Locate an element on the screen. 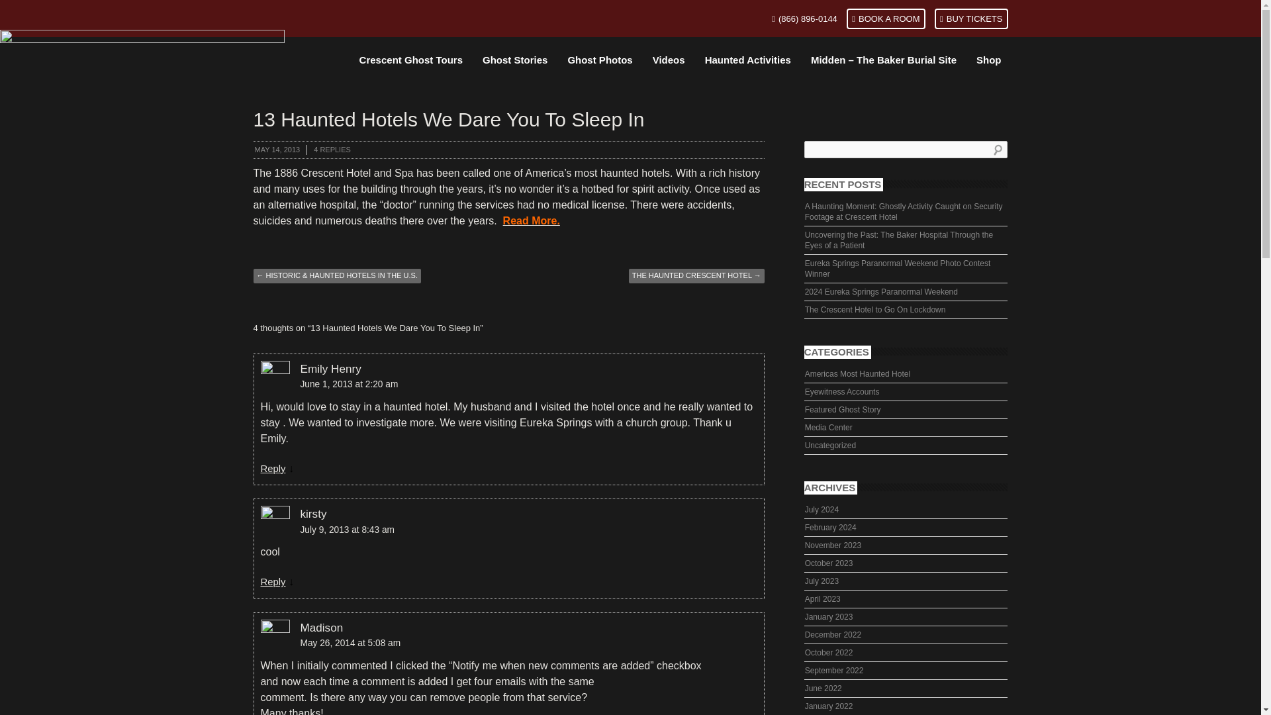  MAY 14, 2013 is located at coordinates (277, 150).